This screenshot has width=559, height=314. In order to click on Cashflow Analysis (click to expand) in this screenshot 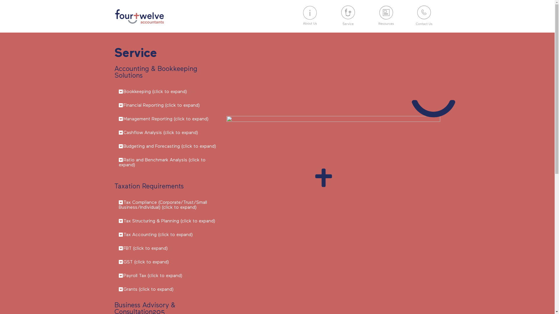, I will do `click(161, 133)`.